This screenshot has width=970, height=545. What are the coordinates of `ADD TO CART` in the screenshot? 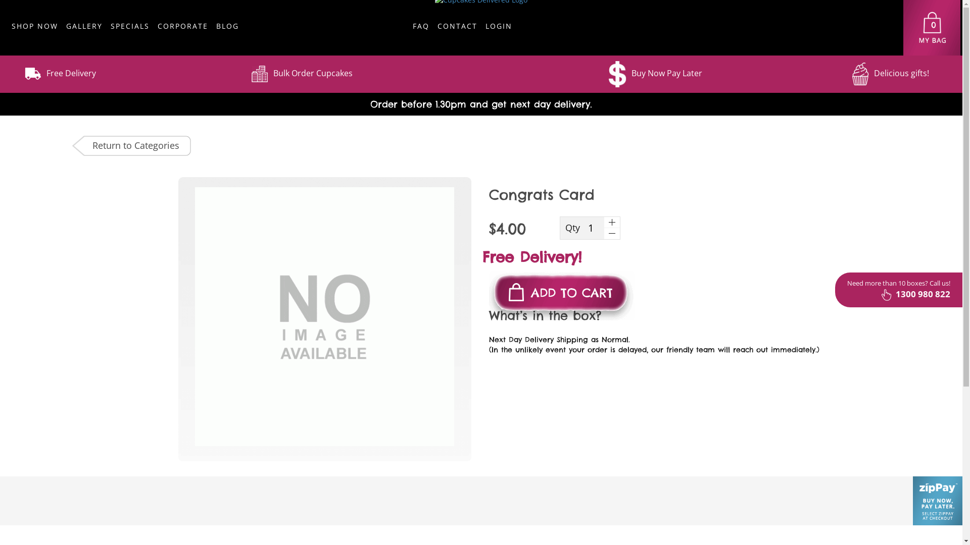 It's located at (562, 296).